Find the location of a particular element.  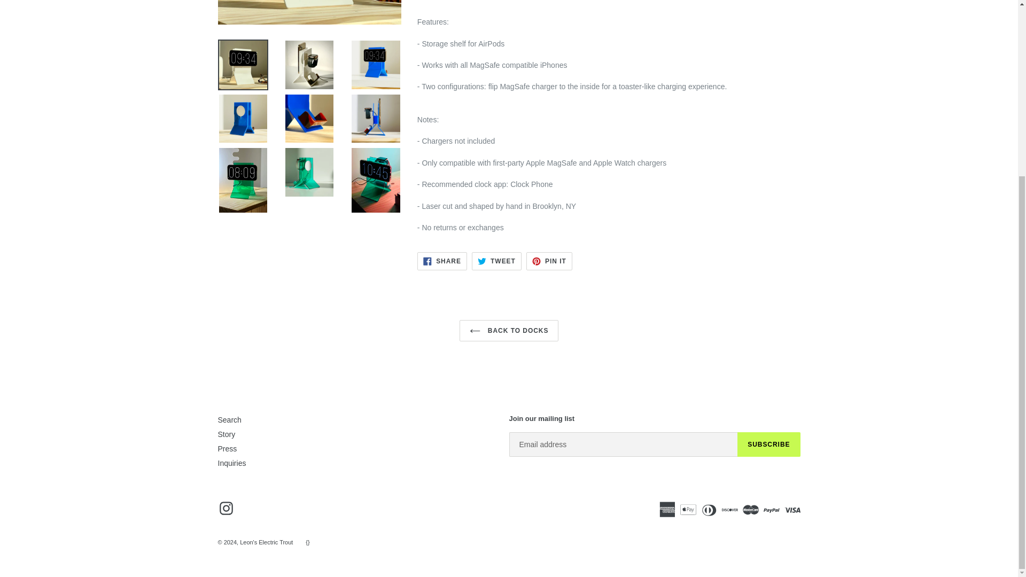

Pin on Pinterest is located at coordinates (509, 330).